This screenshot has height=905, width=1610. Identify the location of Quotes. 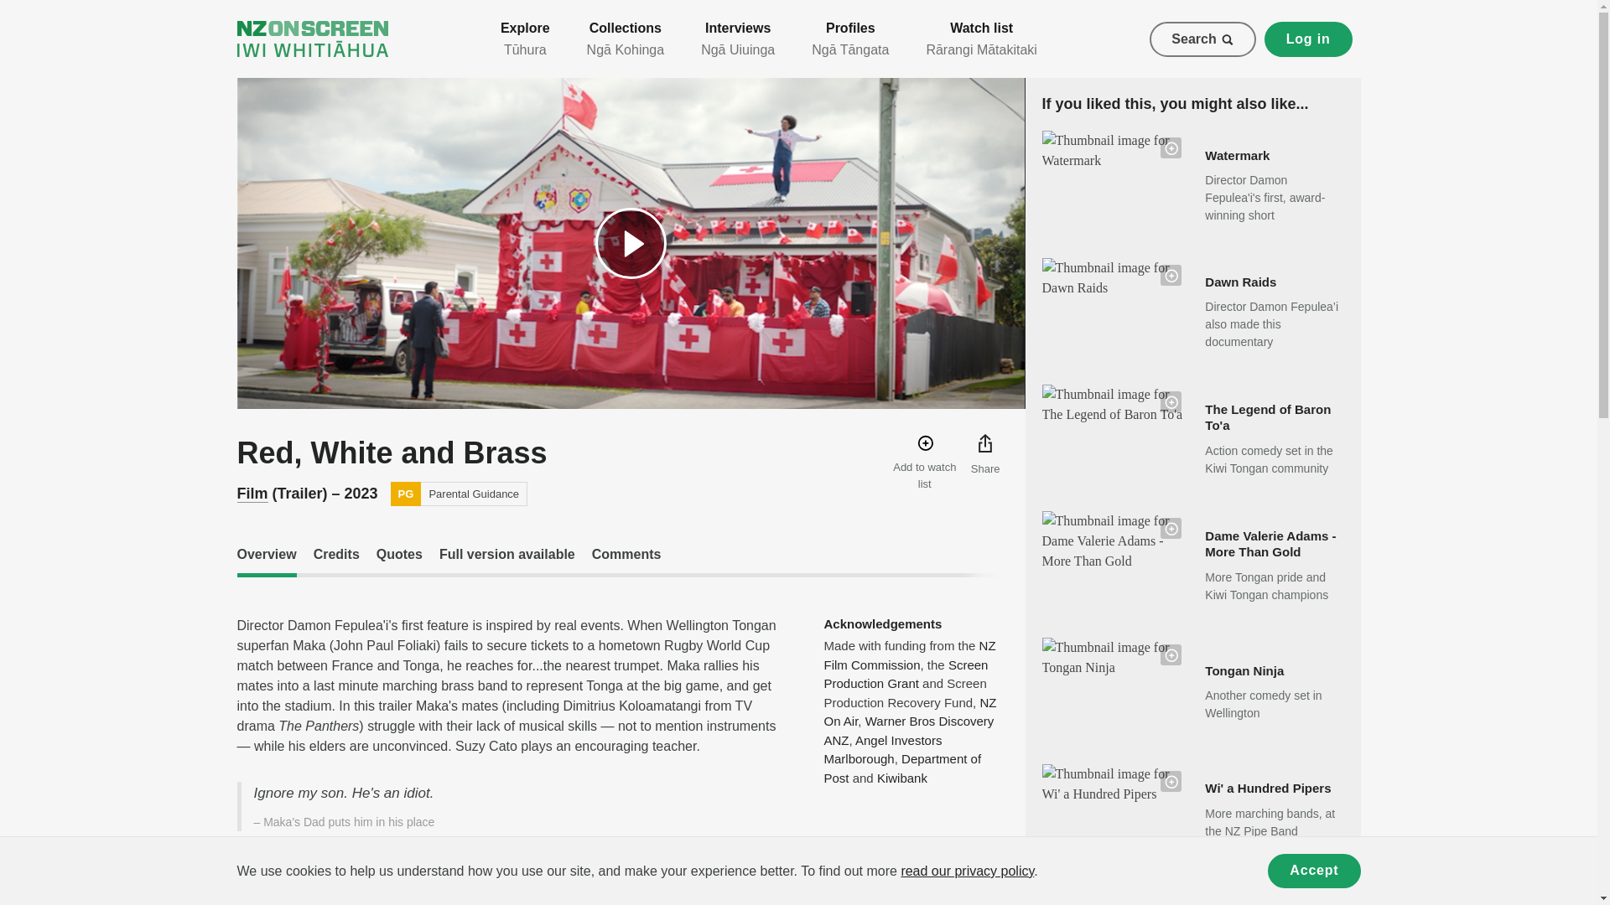
(399, 561).